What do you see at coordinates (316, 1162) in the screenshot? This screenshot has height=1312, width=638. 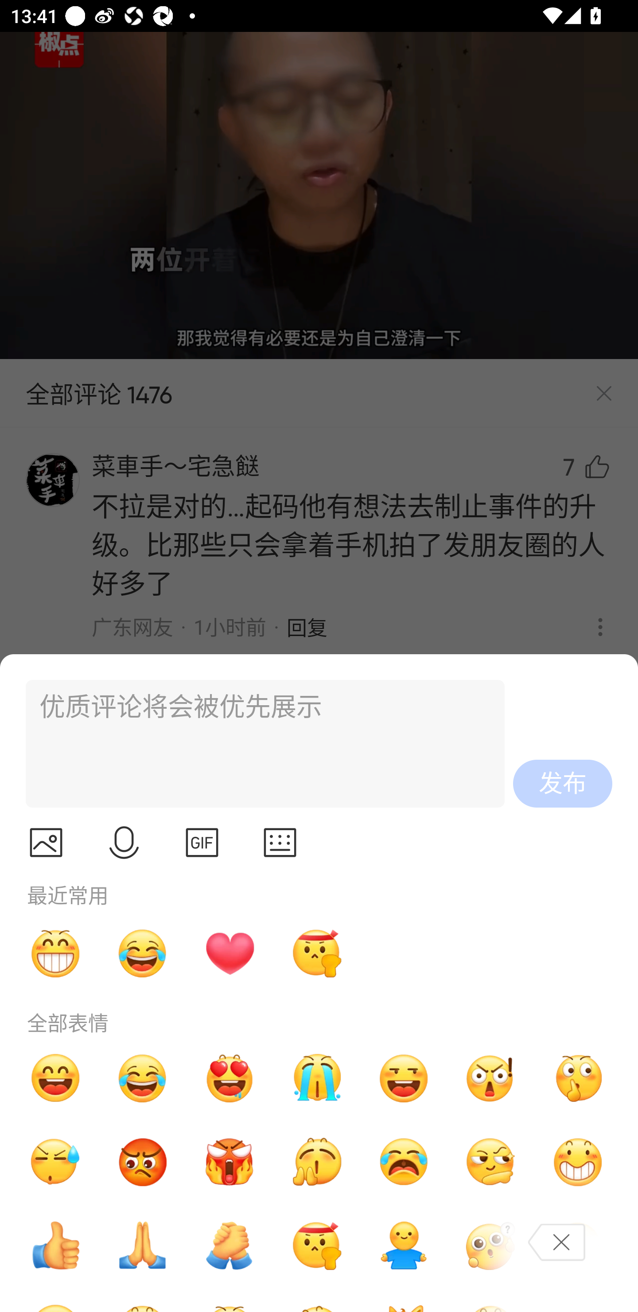 I see `喝彩` at bounding box center [316, 1162].